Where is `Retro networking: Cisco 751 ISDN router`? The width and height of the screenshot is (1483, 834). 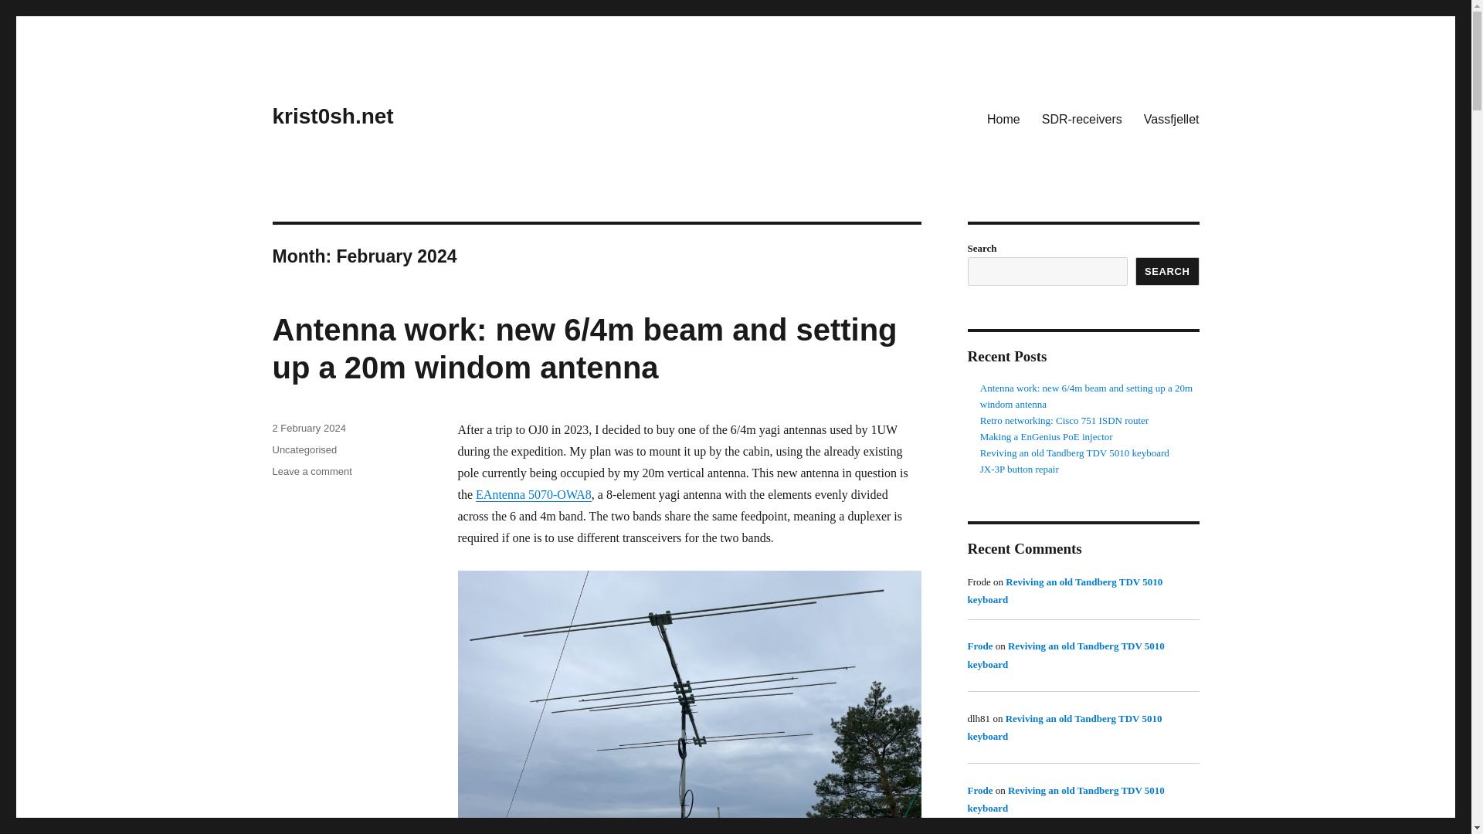
Retro networking: Cisco 751 ISDN router is located at coordinates (1064, 420).